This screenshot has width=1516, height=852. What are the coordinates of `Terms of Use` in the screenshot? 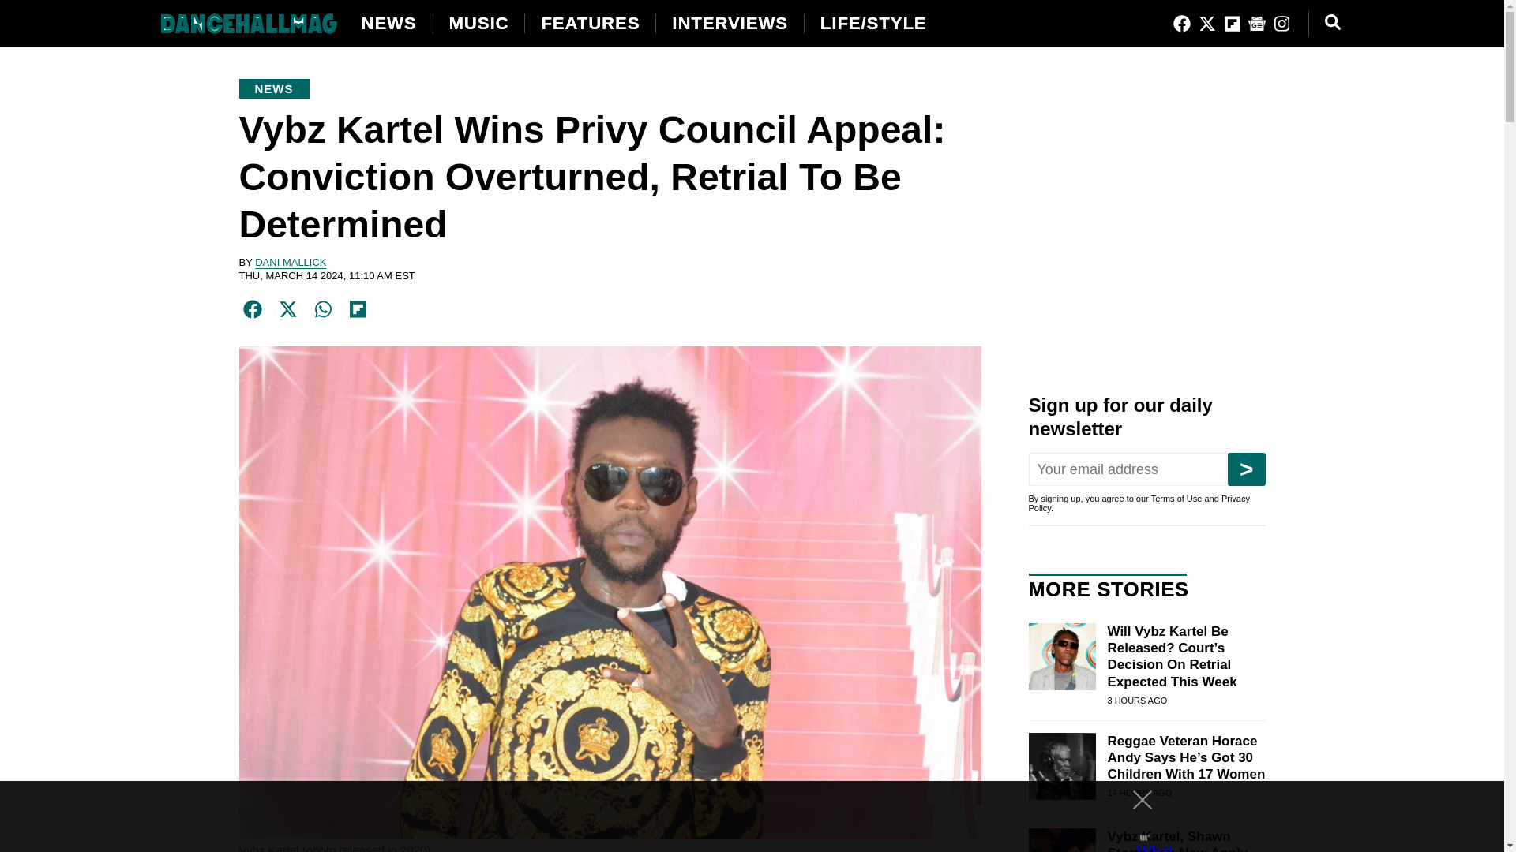 It's located at (1176, 499).